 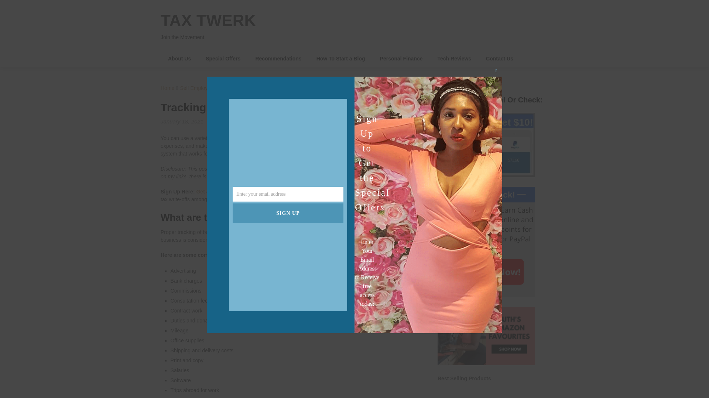 What do you see at coordinates (455, 59) in the screenshot?
I see `Tech Reviews` at bounding box center [455, 59].